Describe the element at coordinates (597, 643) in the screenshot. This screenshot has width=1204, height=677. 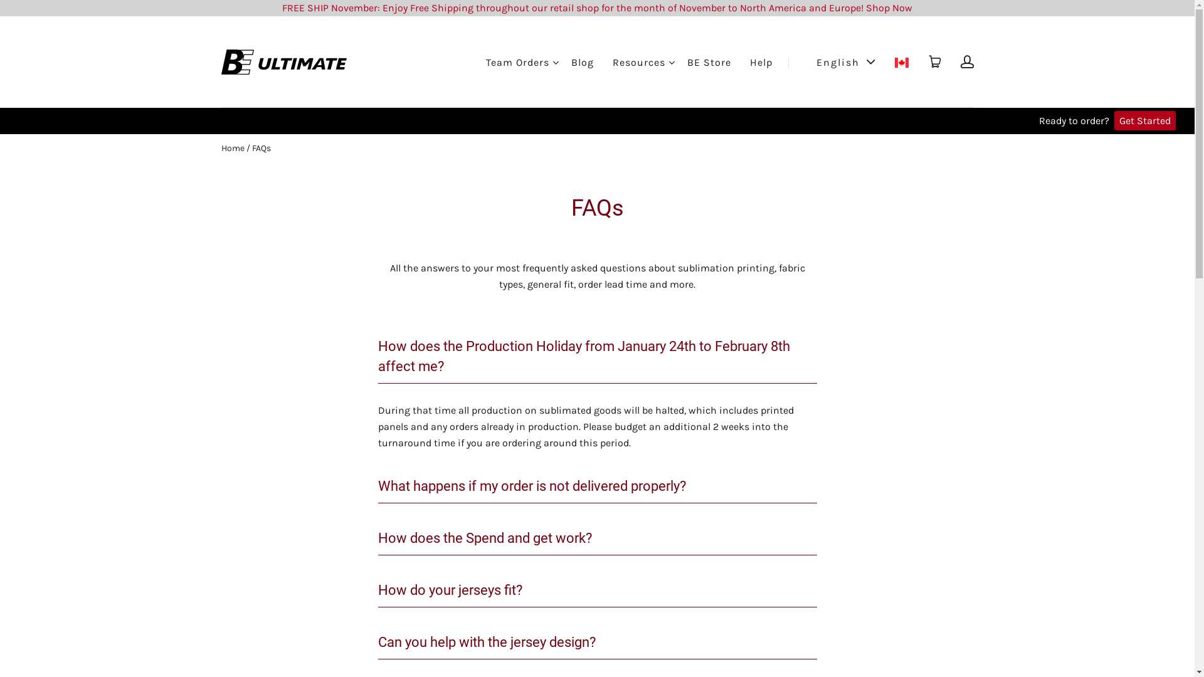
I see `Can you help with the jersey design?` at that location.